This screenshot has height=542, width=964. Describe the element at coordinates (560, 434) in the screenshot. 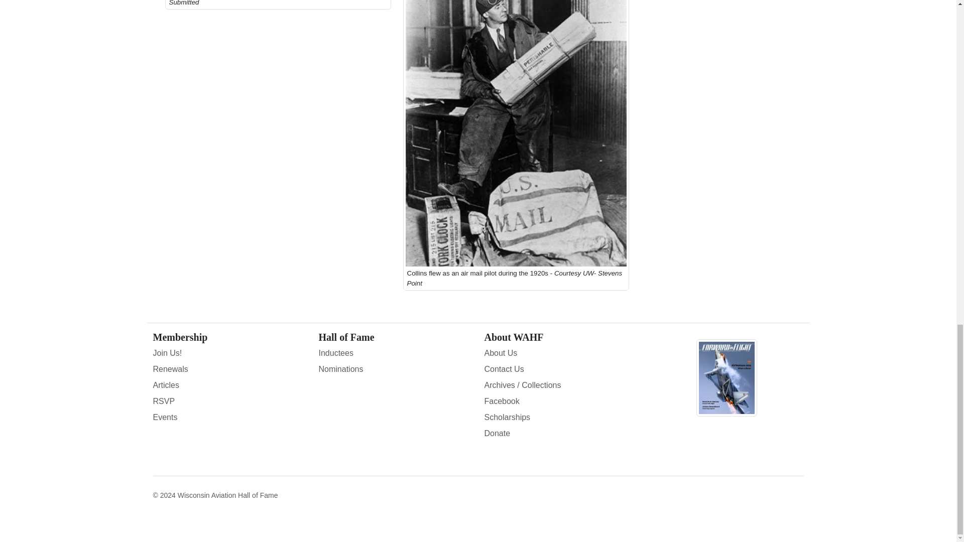

I see `Donate` at that location.